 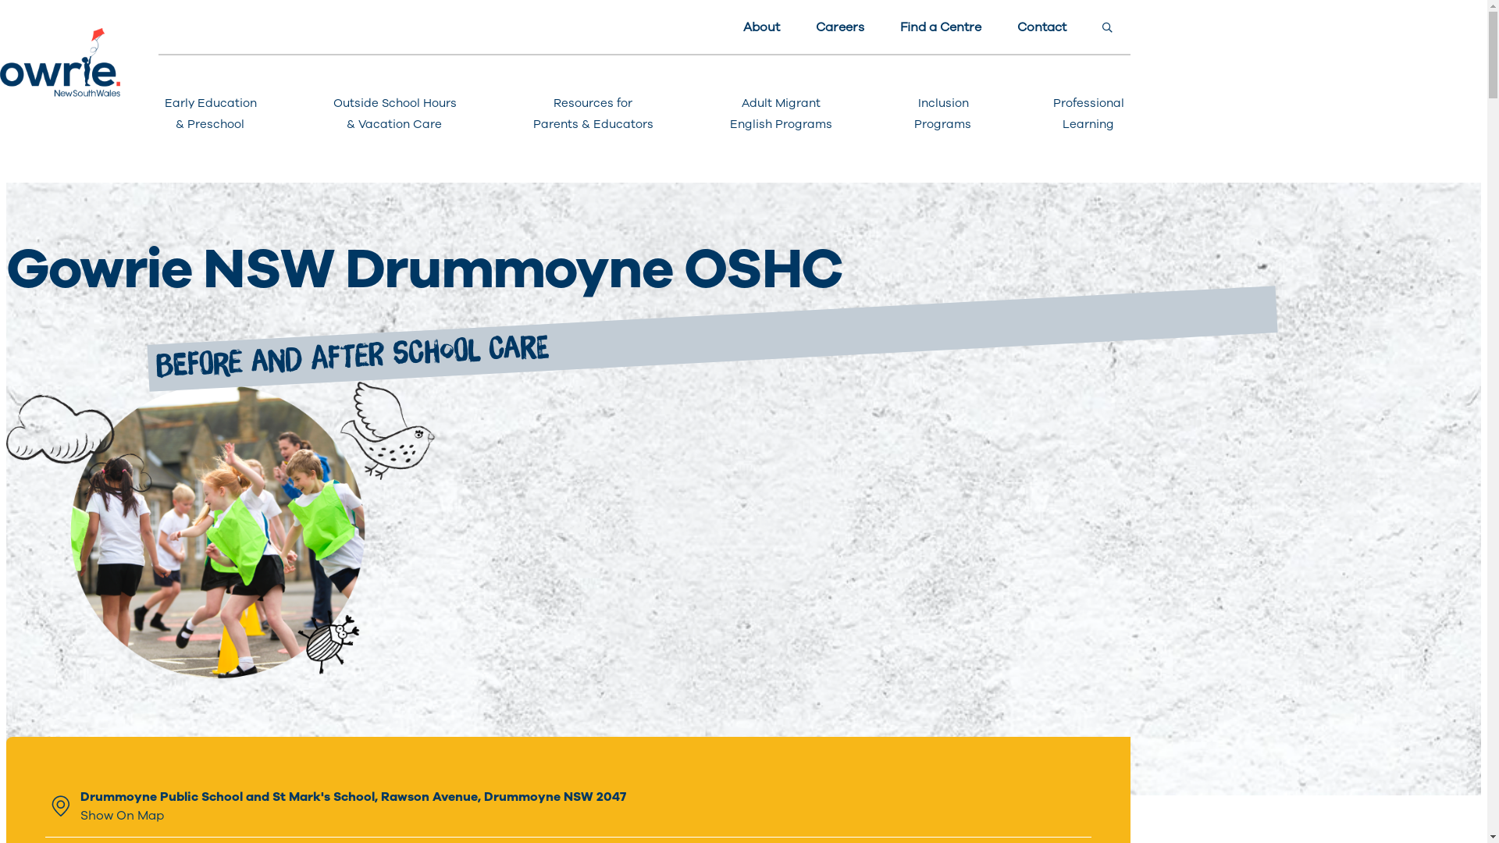 What do you see at coordinates (395, 114) in the screenshot?
I see `Outside School Hours
& Vacation Care` at bounding box center [395, 114].